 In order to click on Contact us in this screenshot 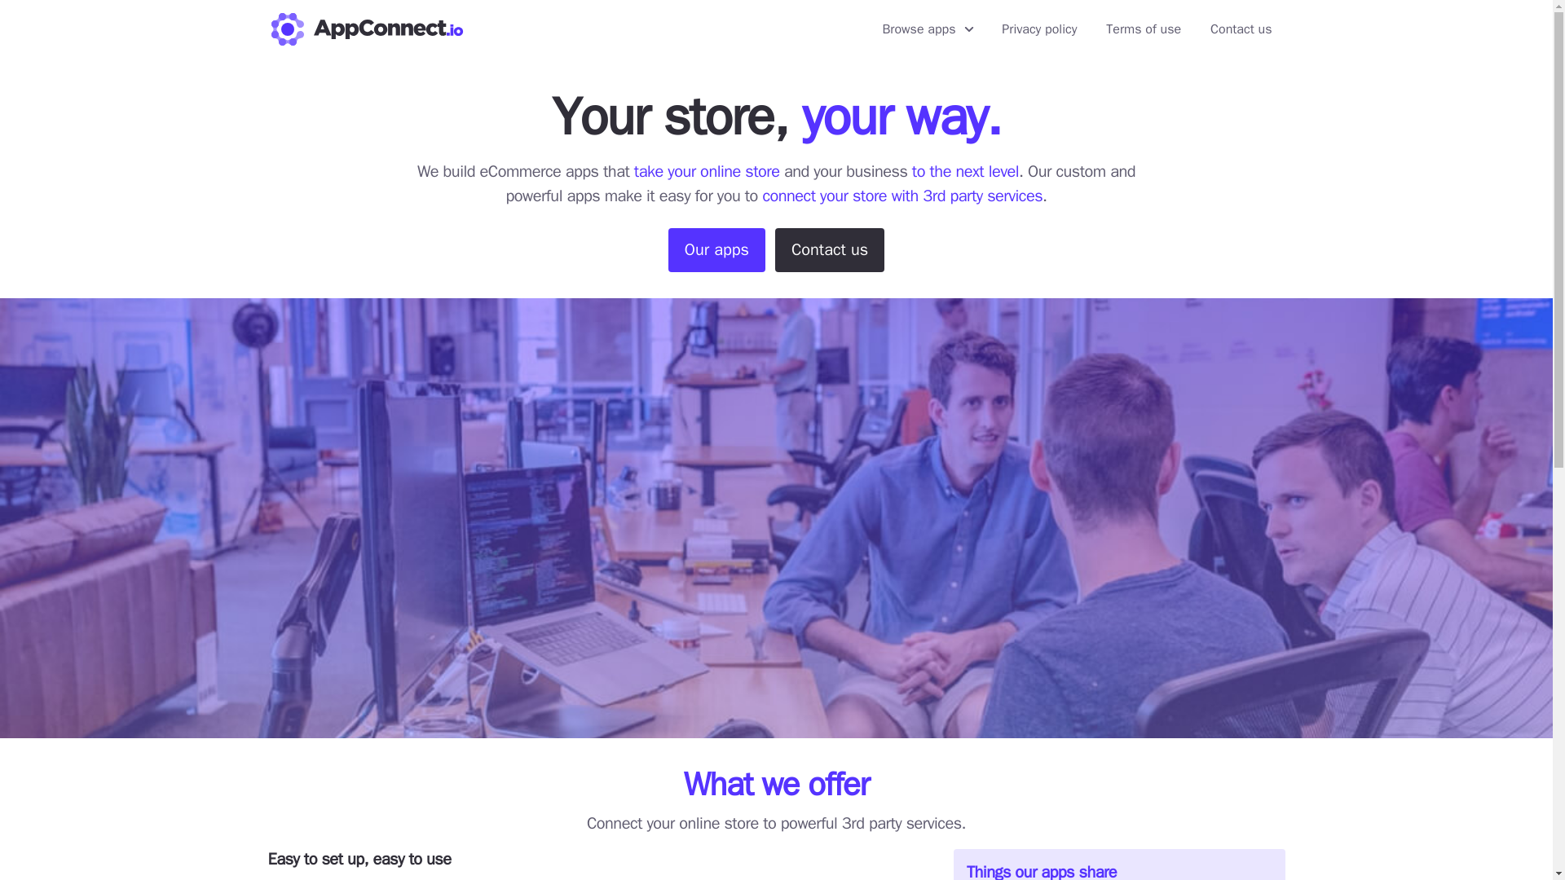, I will do `click(1241, 29)`.